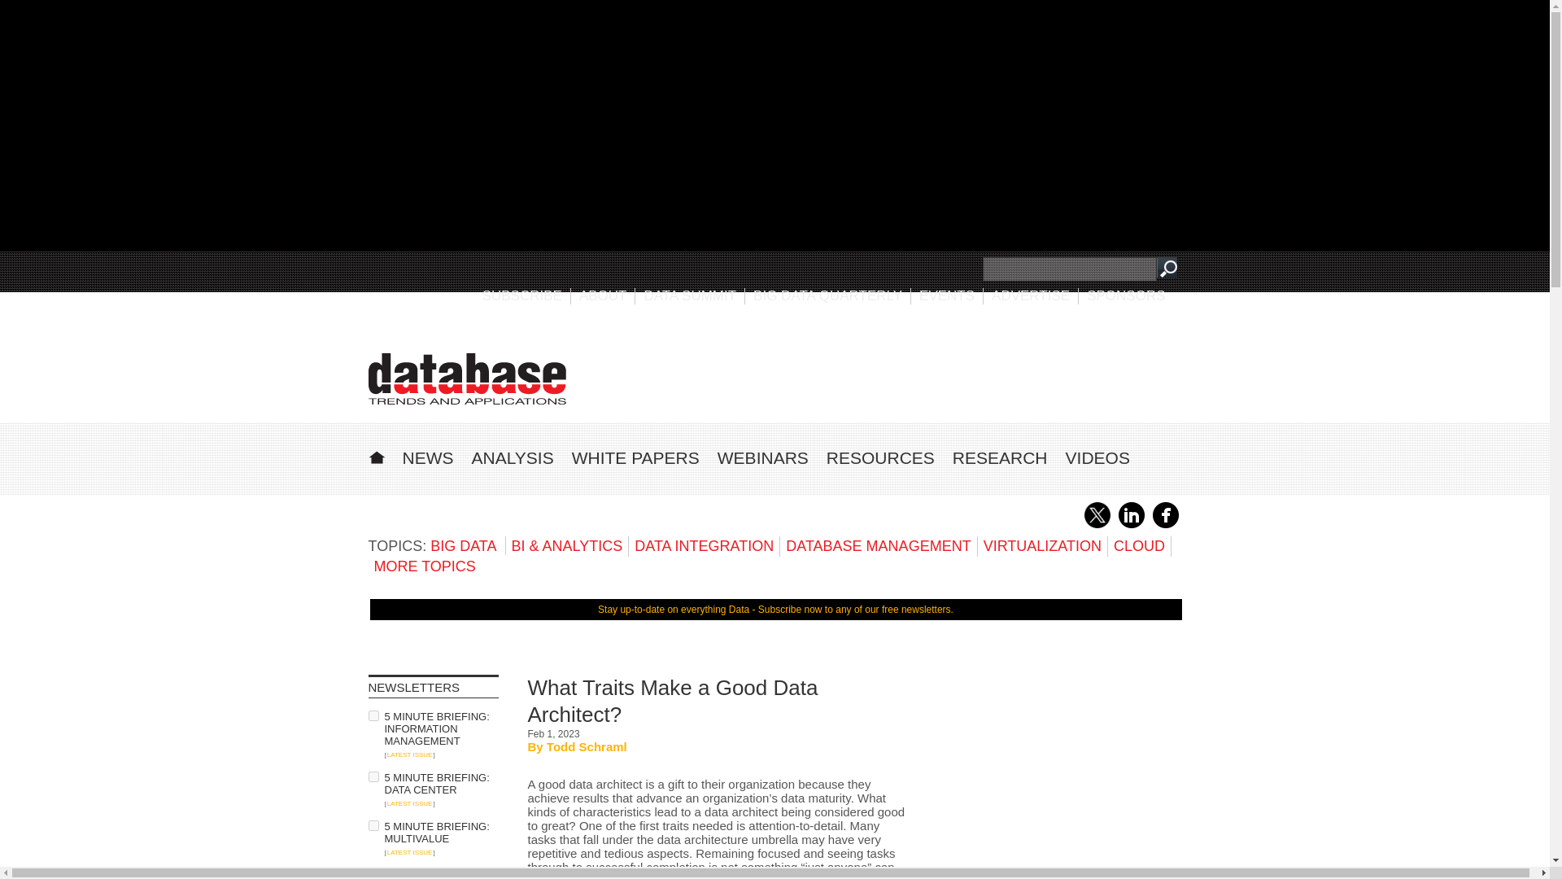 The height and width of the screenshot is (879, 1562). I want to click on on, so click(373, 874).